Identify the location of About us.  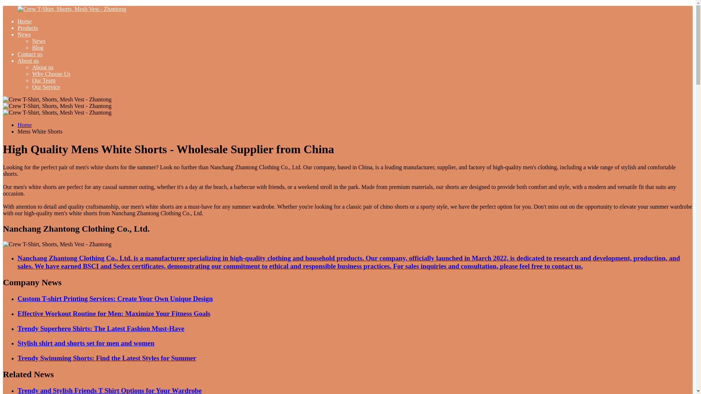
(28, 61).